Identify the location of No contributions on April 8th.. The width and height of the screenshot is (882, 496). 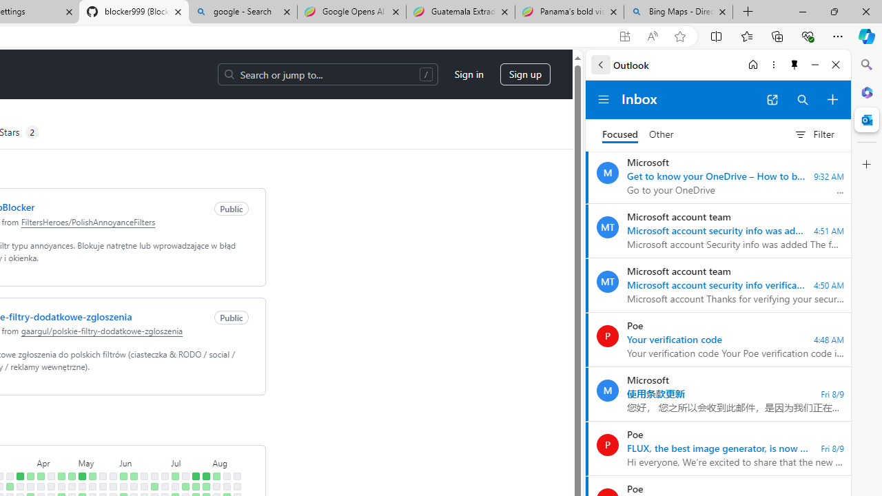
(40, 486).